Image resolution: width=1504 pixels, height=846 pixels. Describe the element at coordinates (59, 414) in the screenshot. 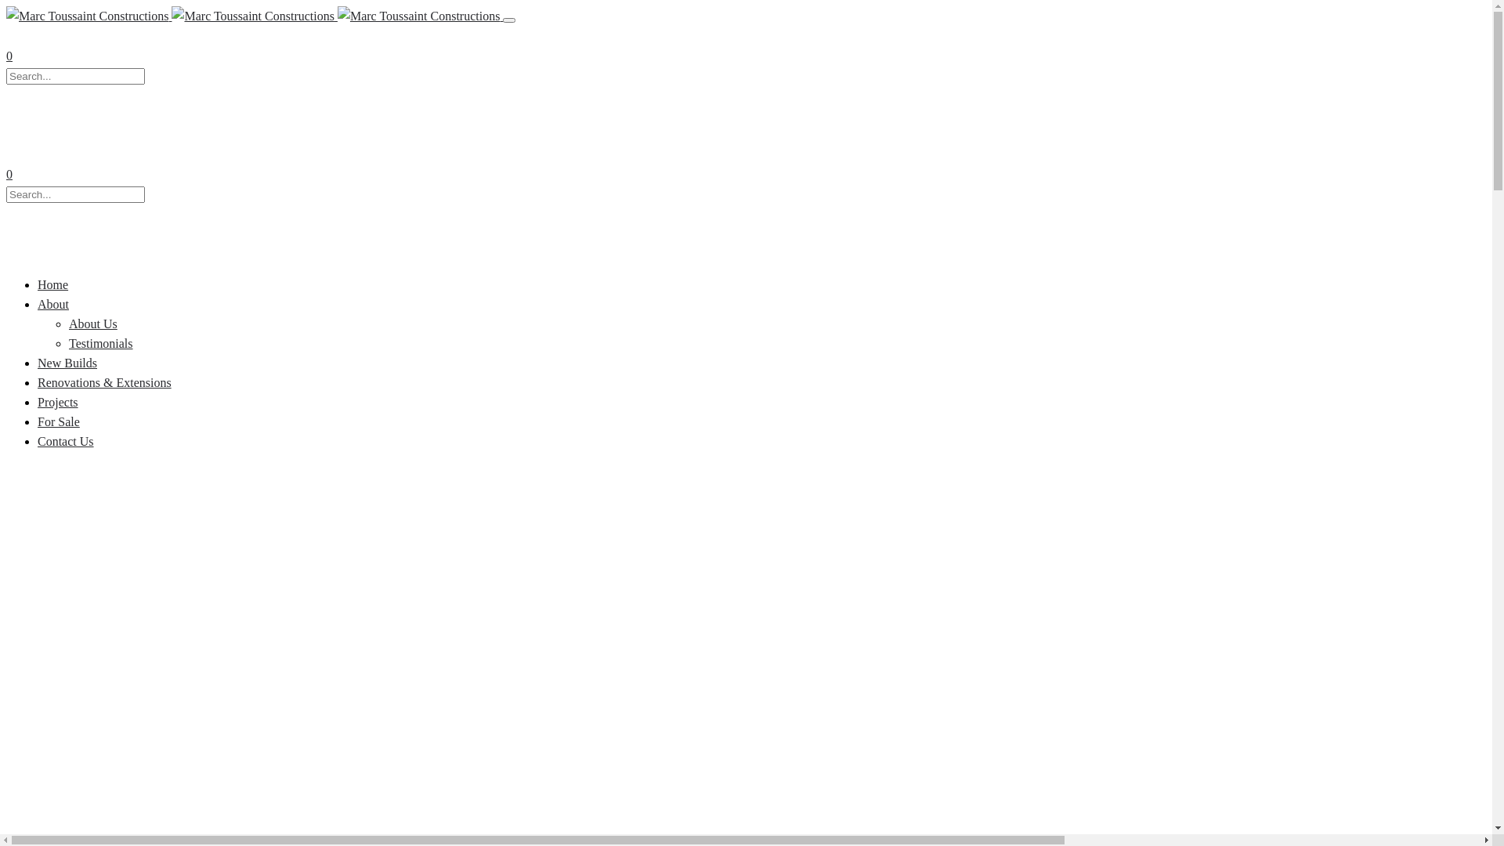

I see `For Sale` at that location.